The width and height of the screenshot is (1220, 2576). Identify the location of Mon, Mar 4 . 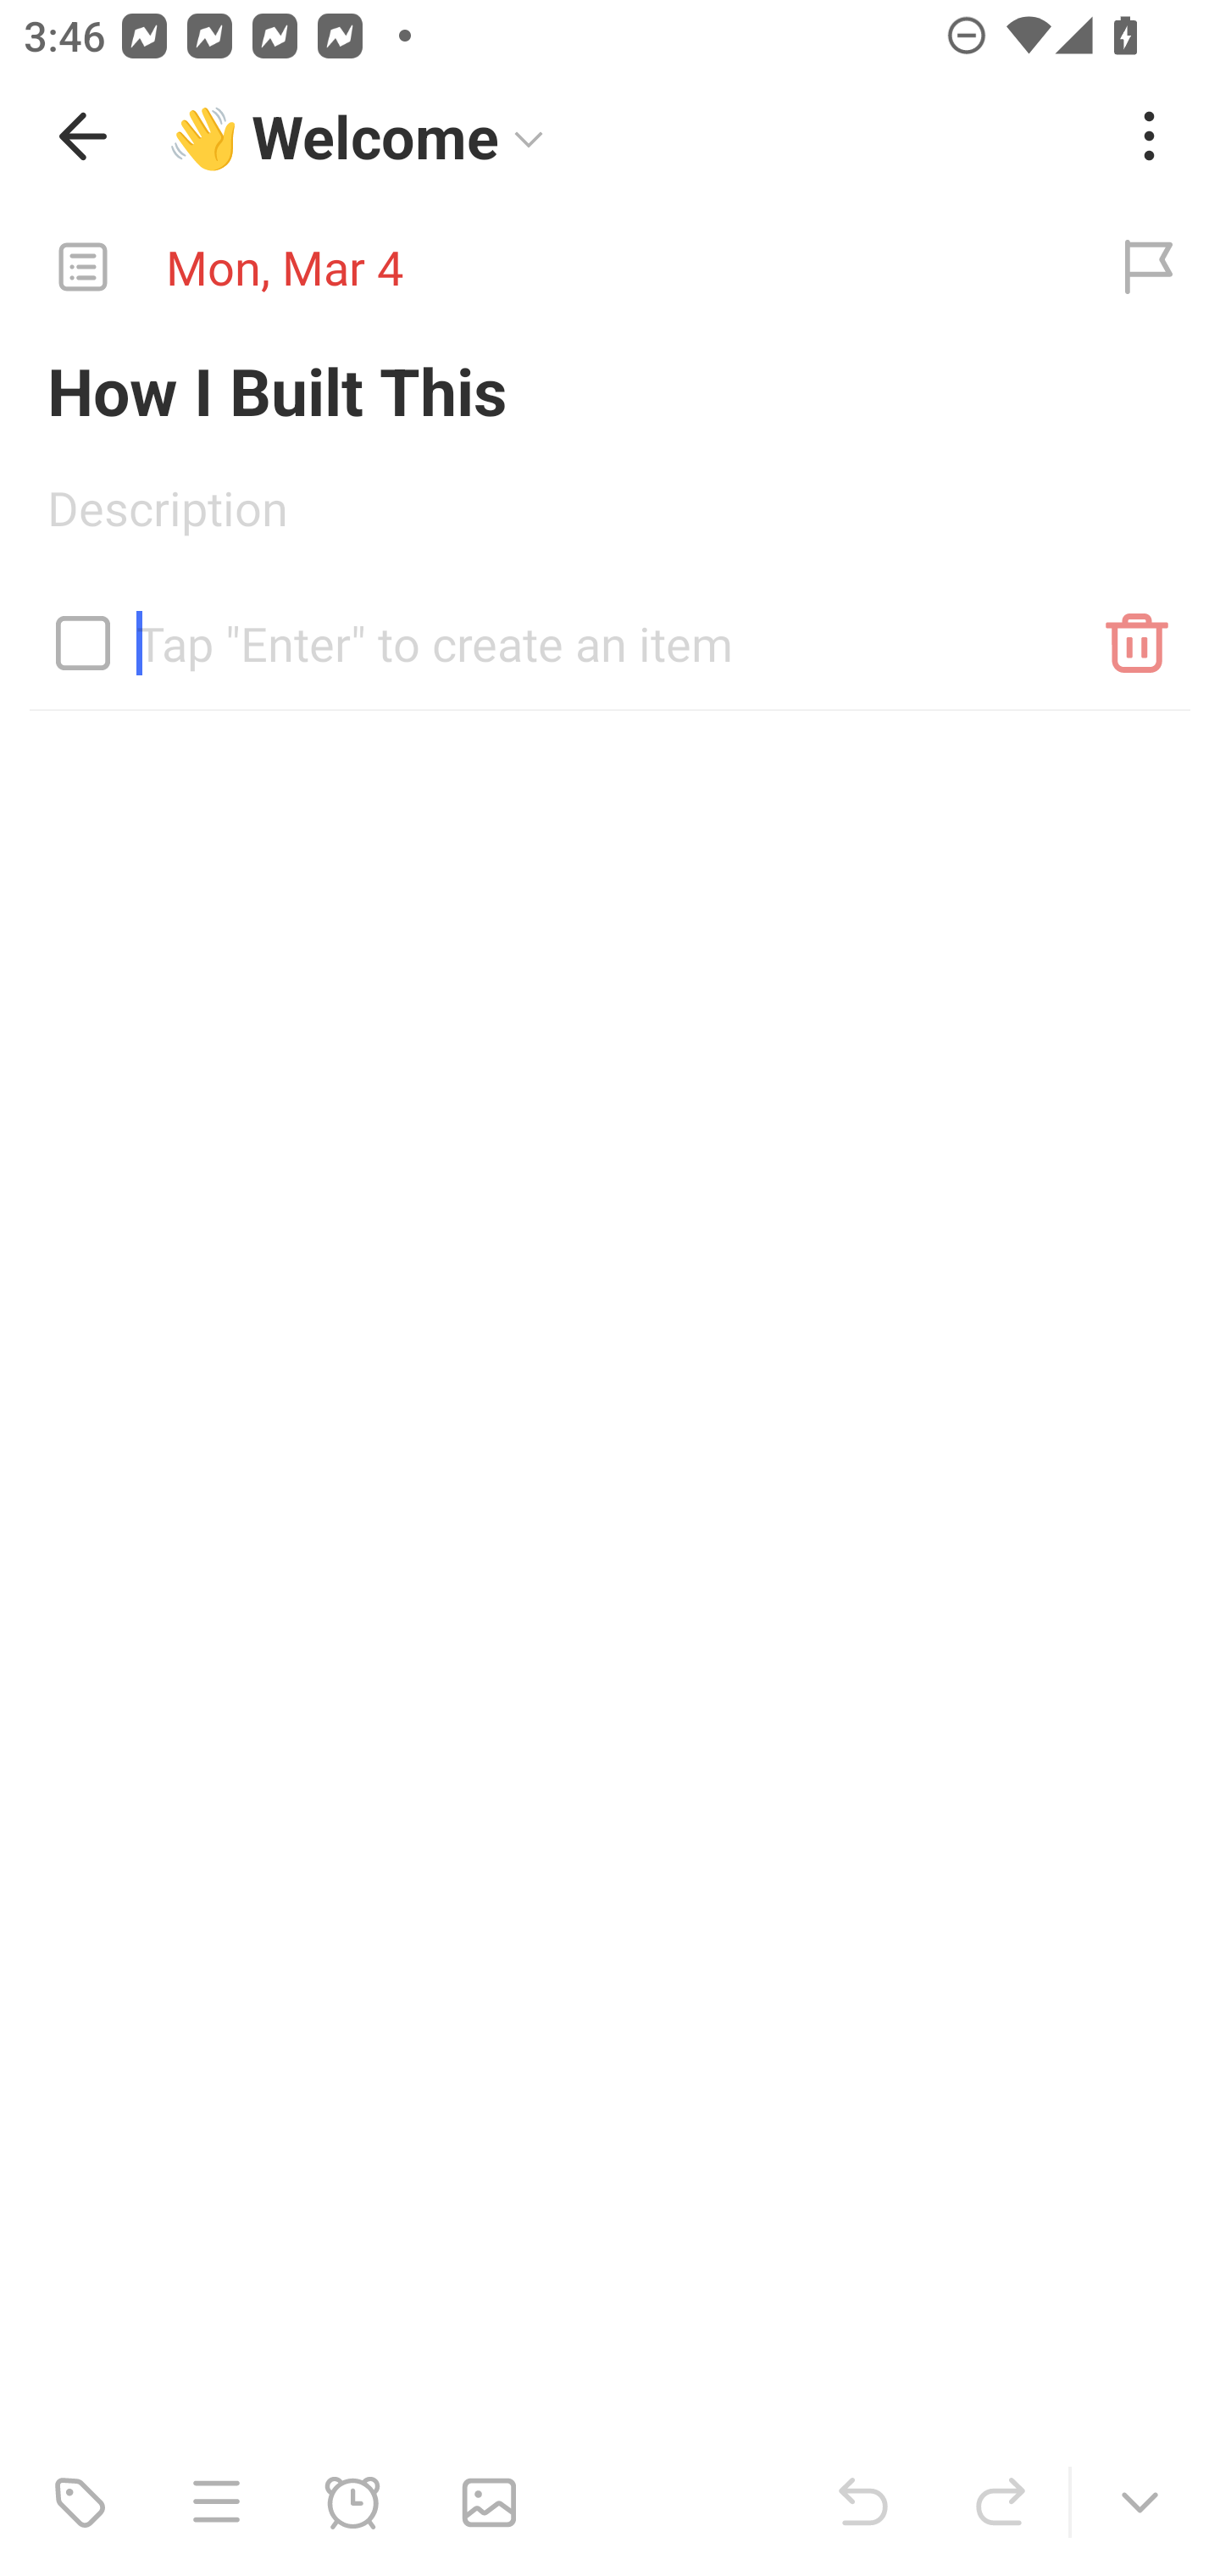
(539, 268).